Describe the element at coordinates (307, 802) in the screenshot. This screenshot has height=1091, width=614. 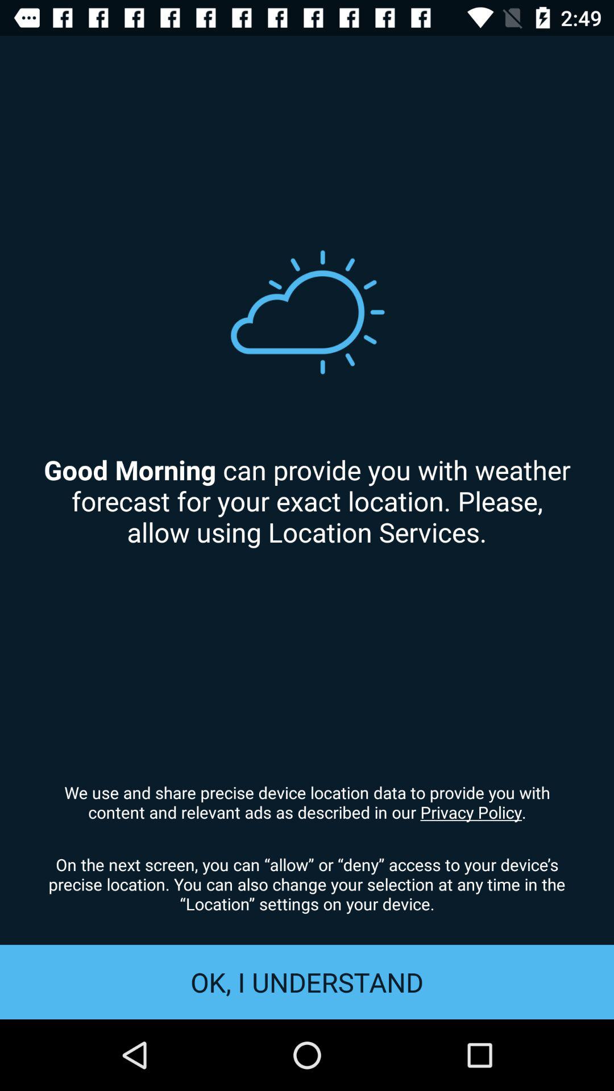
I see `launch we use and icon` at that location.